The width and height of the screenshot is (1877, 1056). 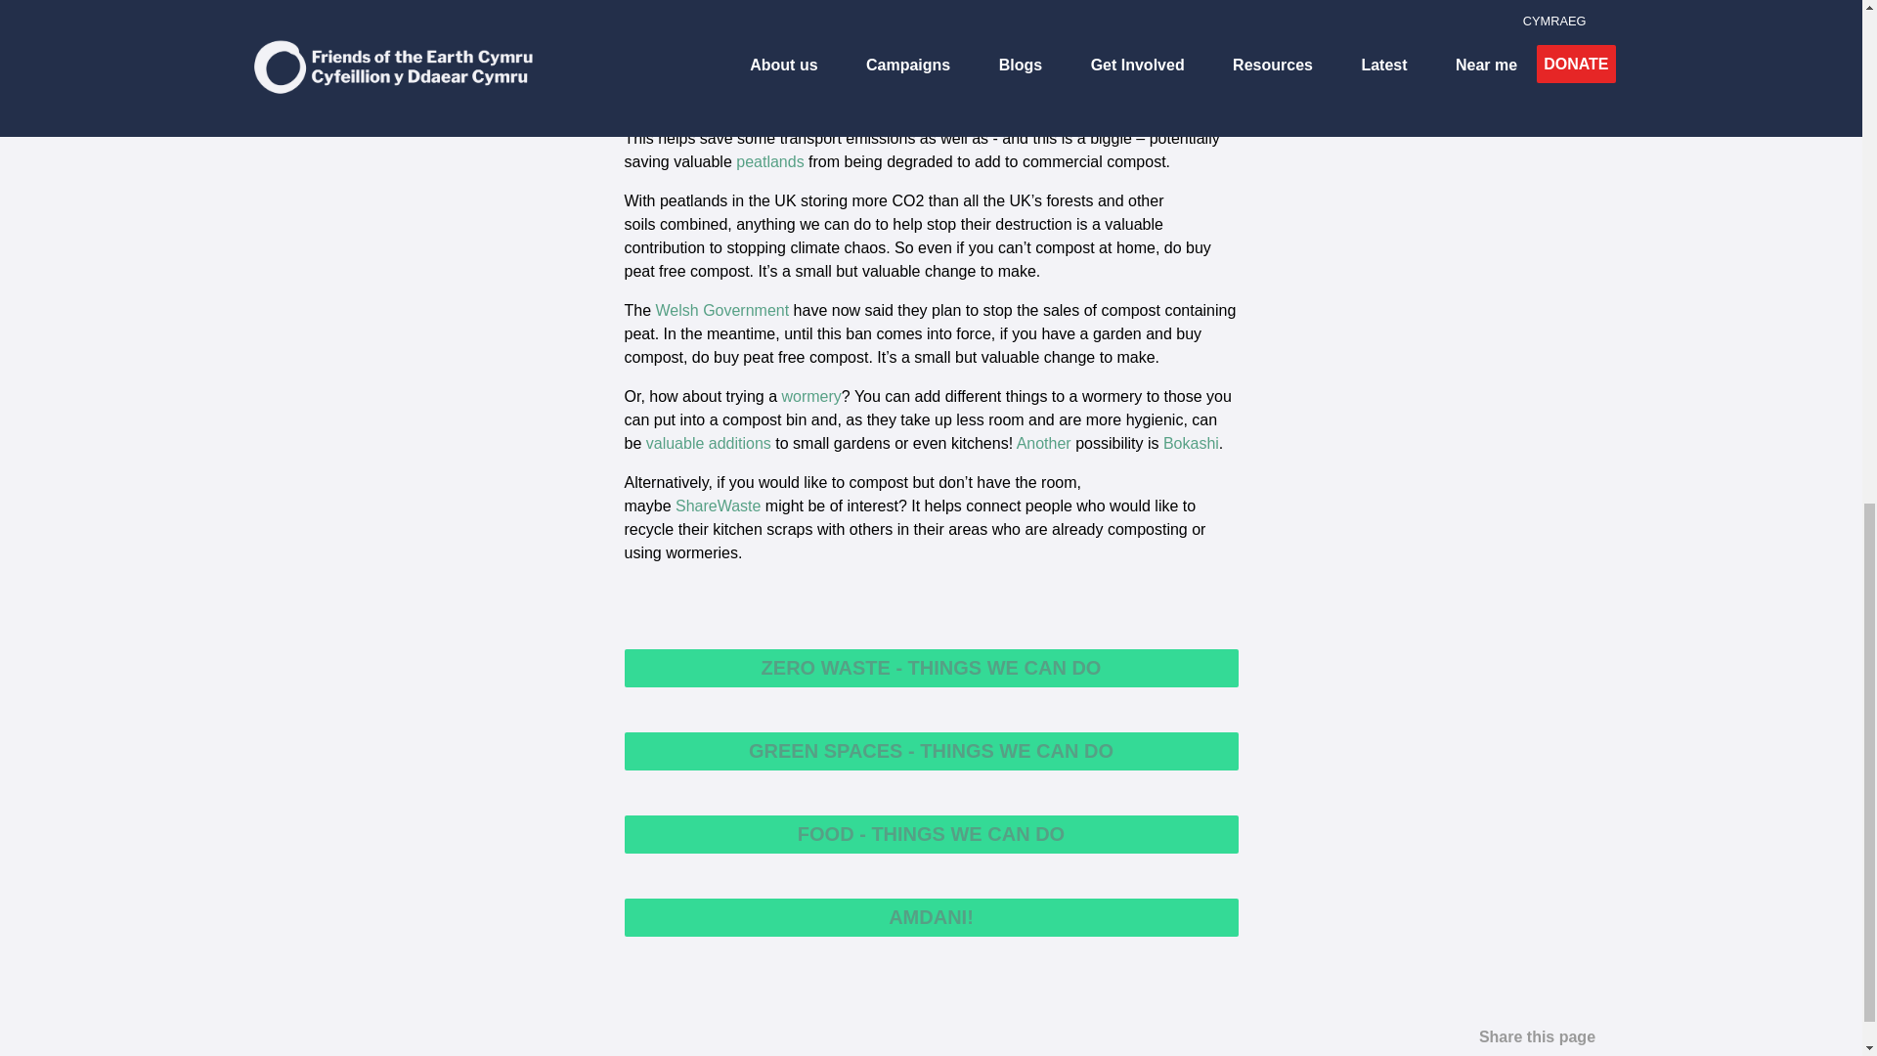 What do you see at coordinates (1191, 443) in the screenshot?
I see `Bokashi` at bounding box center [1191, 443].